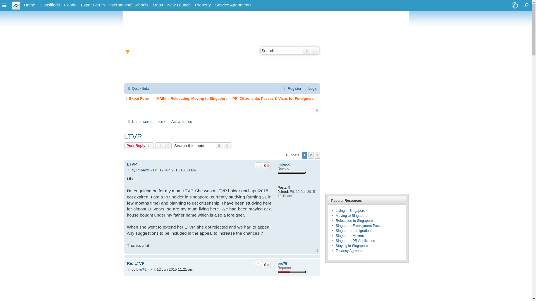  I want to click on Maps, so click(158, 5).